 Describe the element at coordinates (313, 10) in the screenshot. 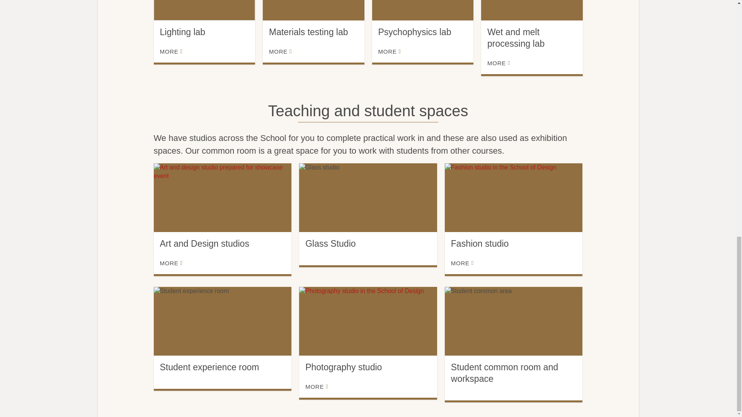

I see `Materials testing lab` at that location.